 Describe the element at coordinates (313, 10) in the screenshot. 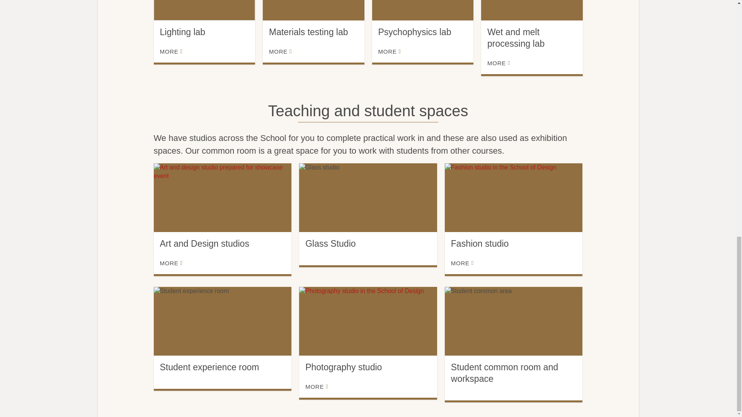

I see `Materials testing lab` at that location.